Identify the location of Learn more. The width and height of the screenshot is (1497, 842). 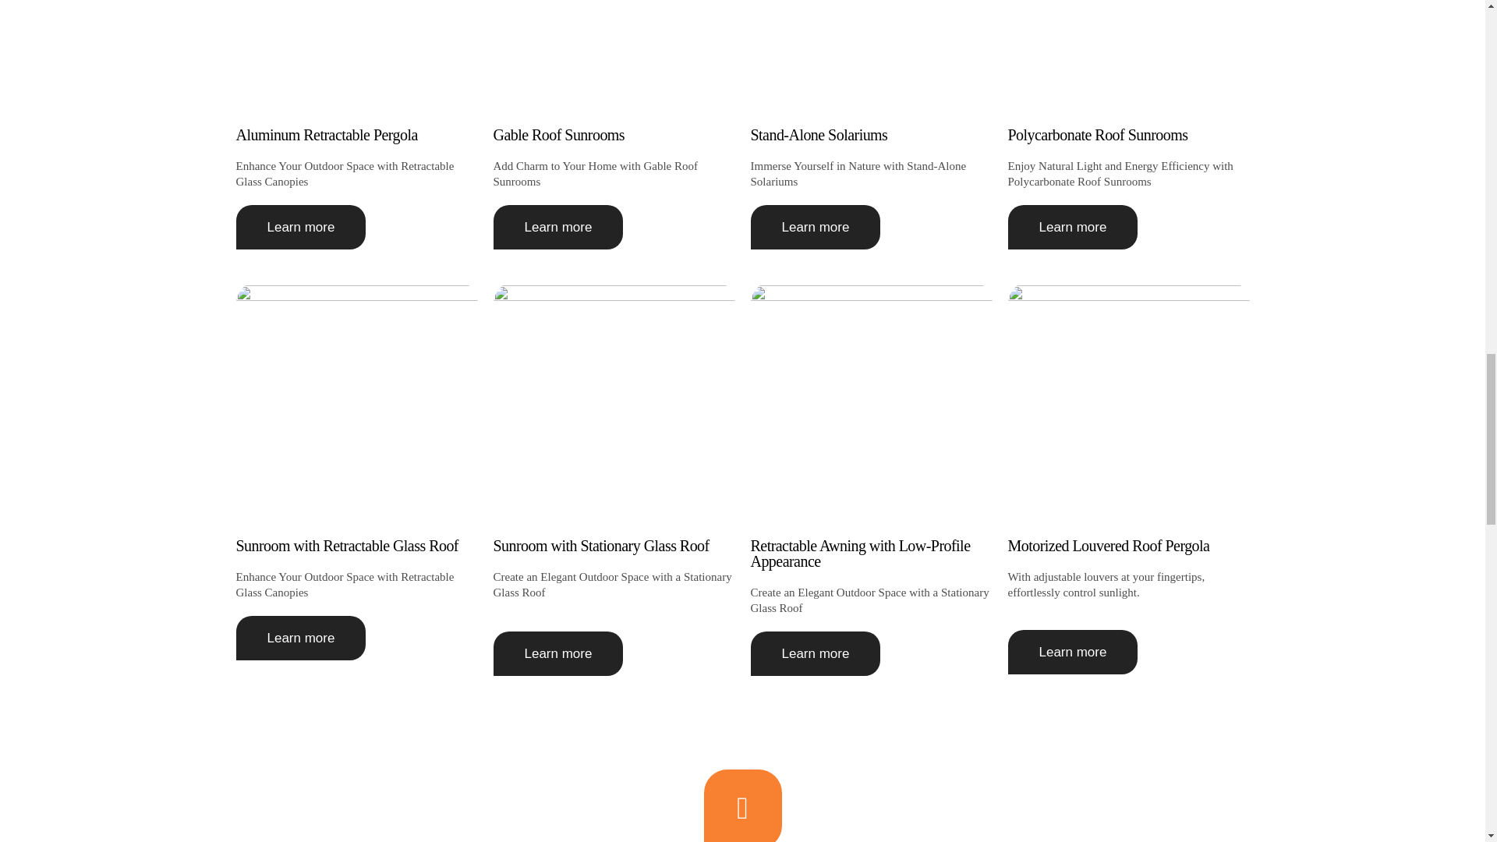
(299, 227).